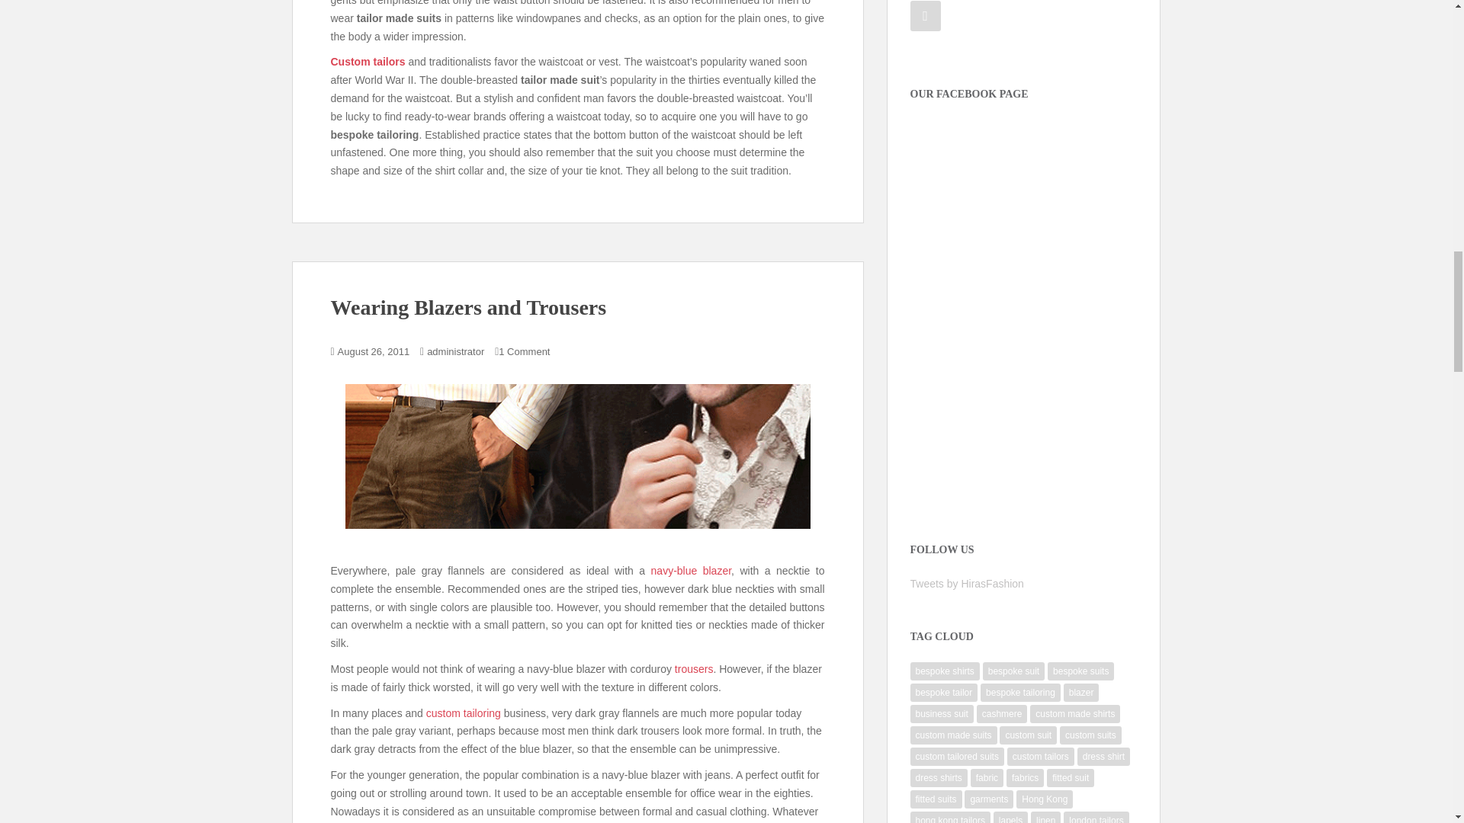  What do you see at coordinates (692, 570) in the screenshot?
I see `navy-blue blazer` at bounding box center [692, 570].